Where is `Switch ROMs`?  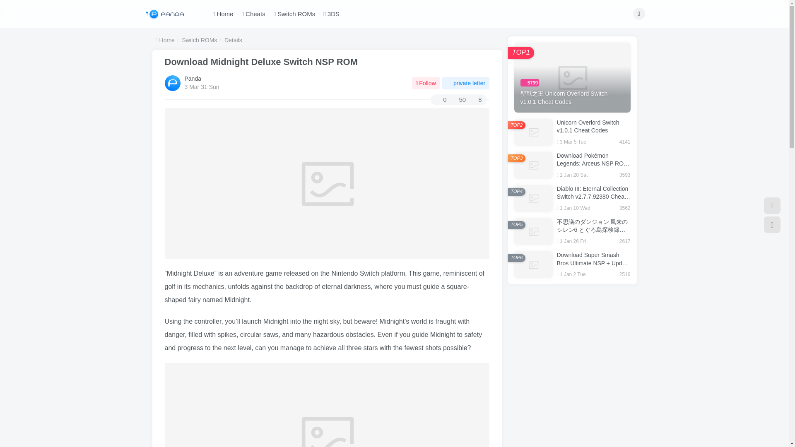 Switch ROMs is located at coordinates (294, 14).